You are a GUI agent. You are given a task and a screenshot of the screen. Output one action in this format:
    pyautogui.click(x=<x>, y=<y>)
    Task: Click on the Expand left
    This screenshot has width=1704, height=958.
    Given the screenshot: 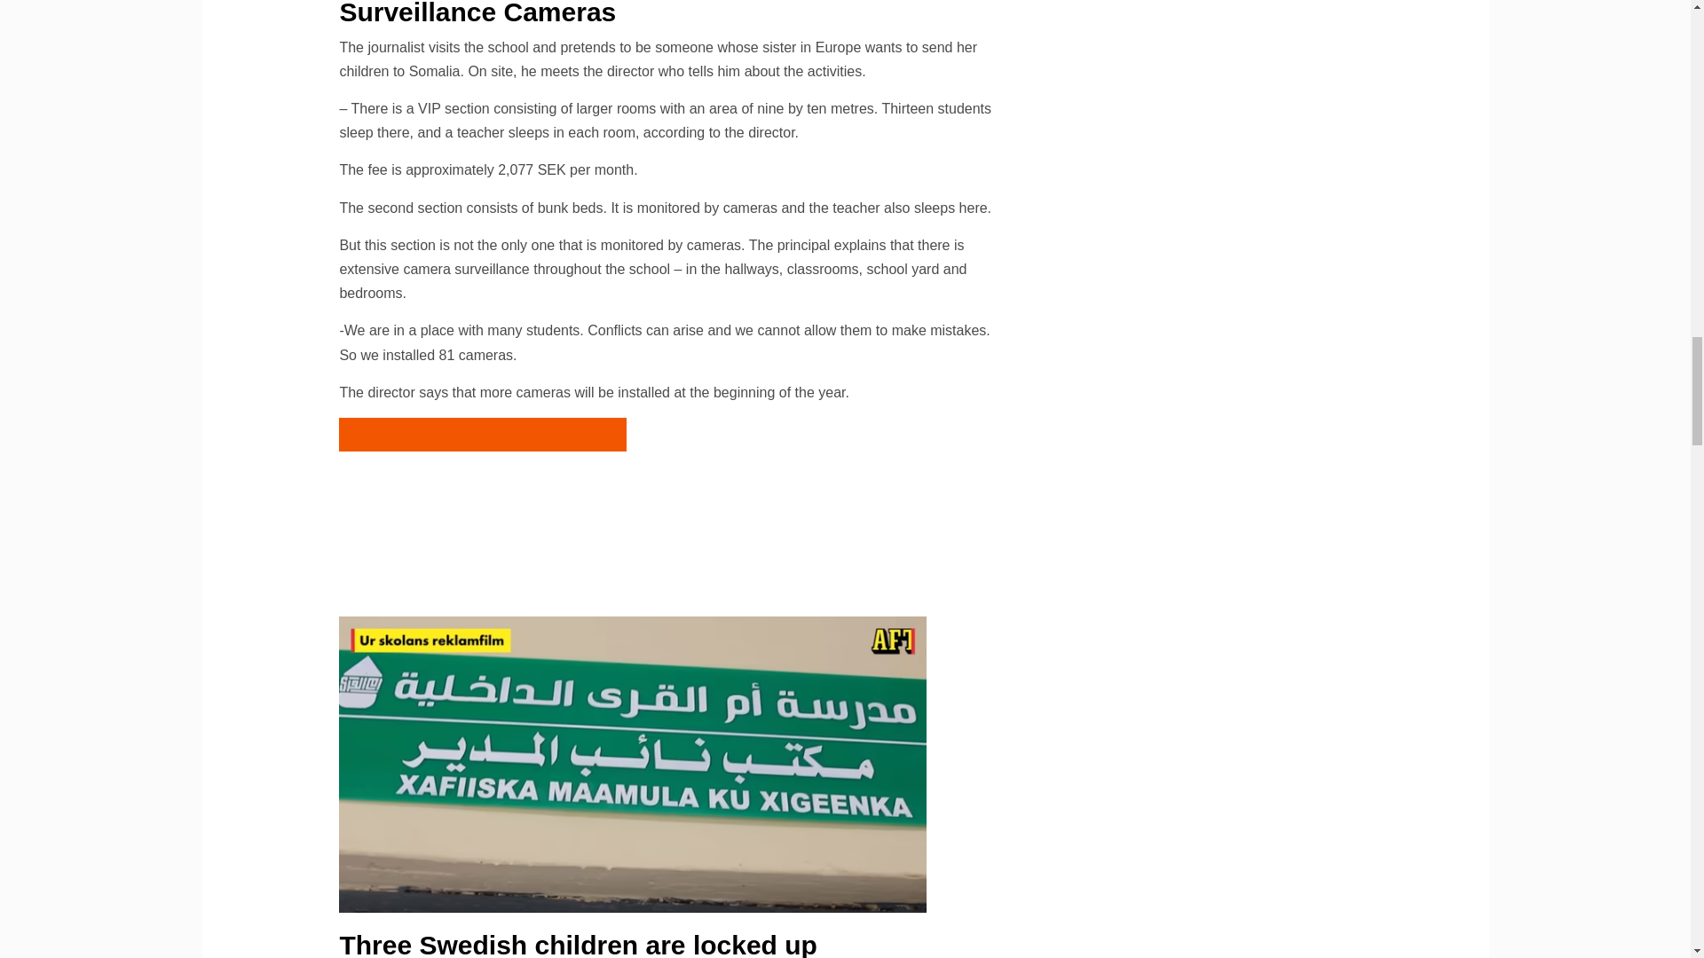 What is the action you would take?
    pyautogui.click(x=482, y=502)
    